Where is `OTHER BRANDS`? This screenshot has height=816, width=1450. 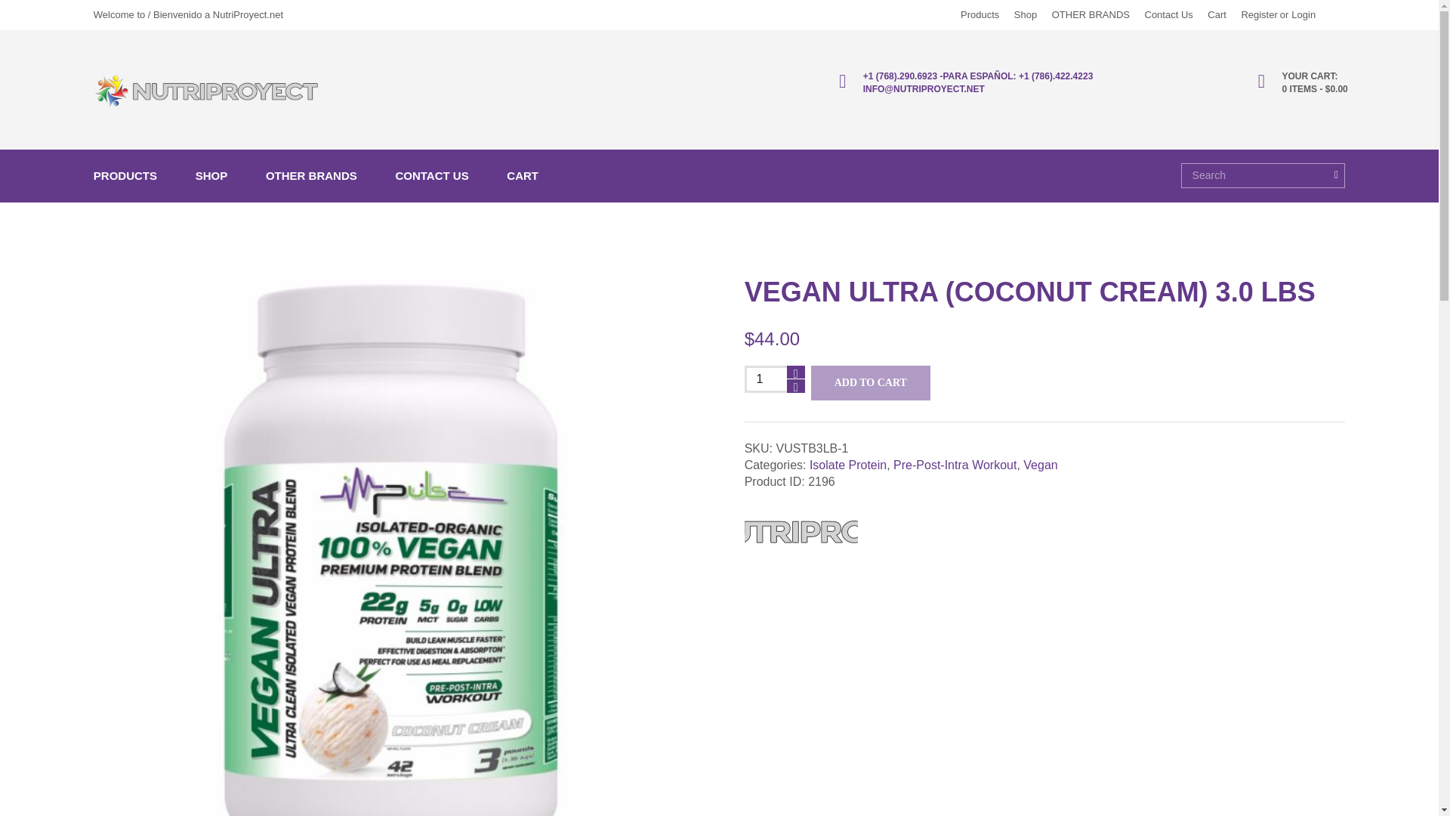
OTHER BRANDS is located at coordinates (311, 176).